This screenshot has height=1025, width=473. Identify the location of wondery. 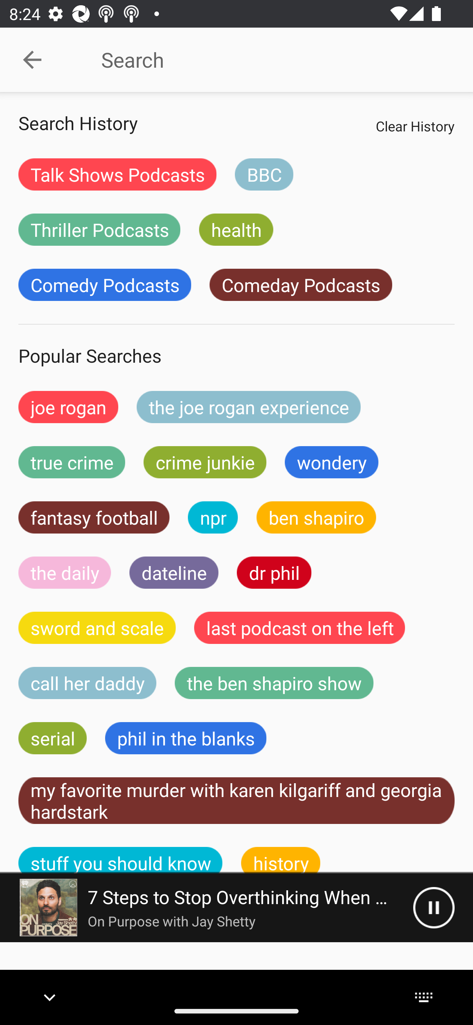
(332, 462).